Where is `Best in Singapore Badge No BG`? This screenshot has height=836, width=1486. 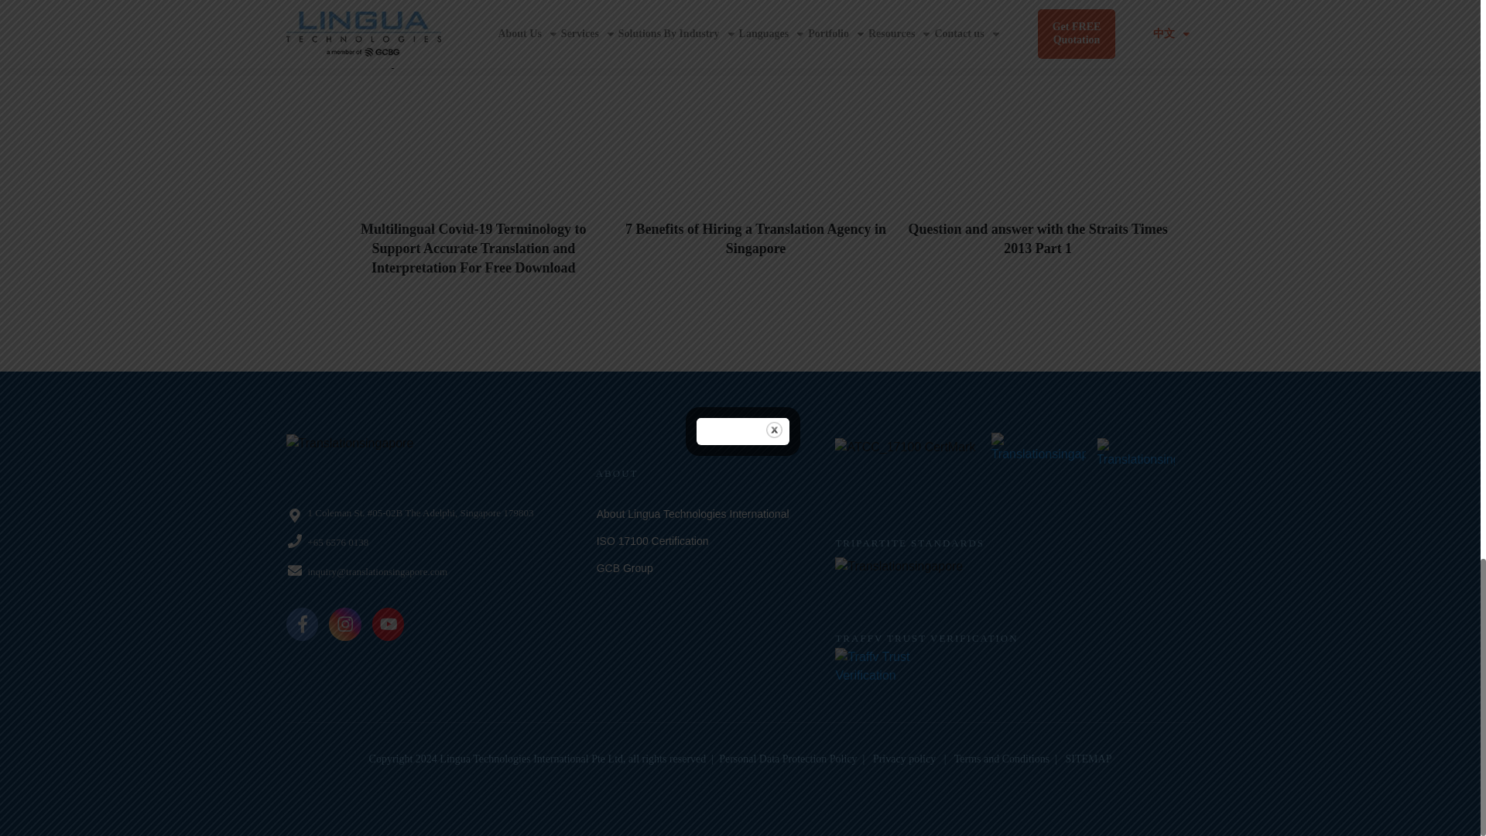 Best in Singapore Badge No BG is located at coordinates (1039, 480).